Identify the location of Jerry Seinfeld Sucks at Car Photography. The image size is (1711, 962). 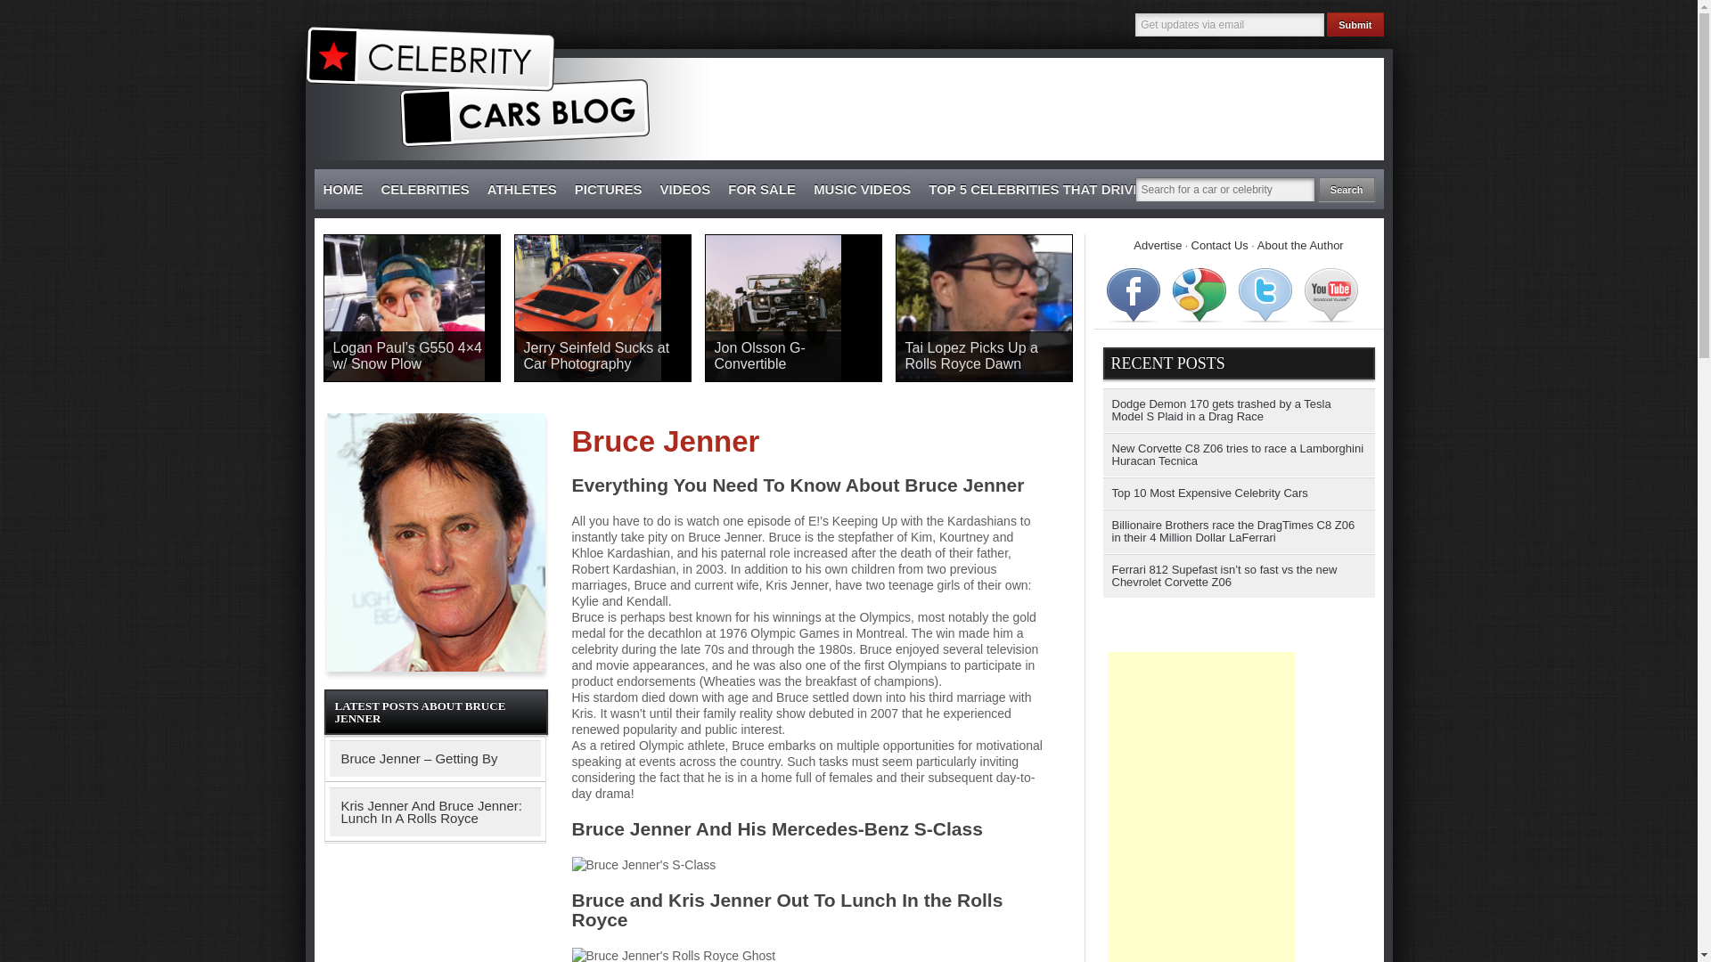
(602, 355).